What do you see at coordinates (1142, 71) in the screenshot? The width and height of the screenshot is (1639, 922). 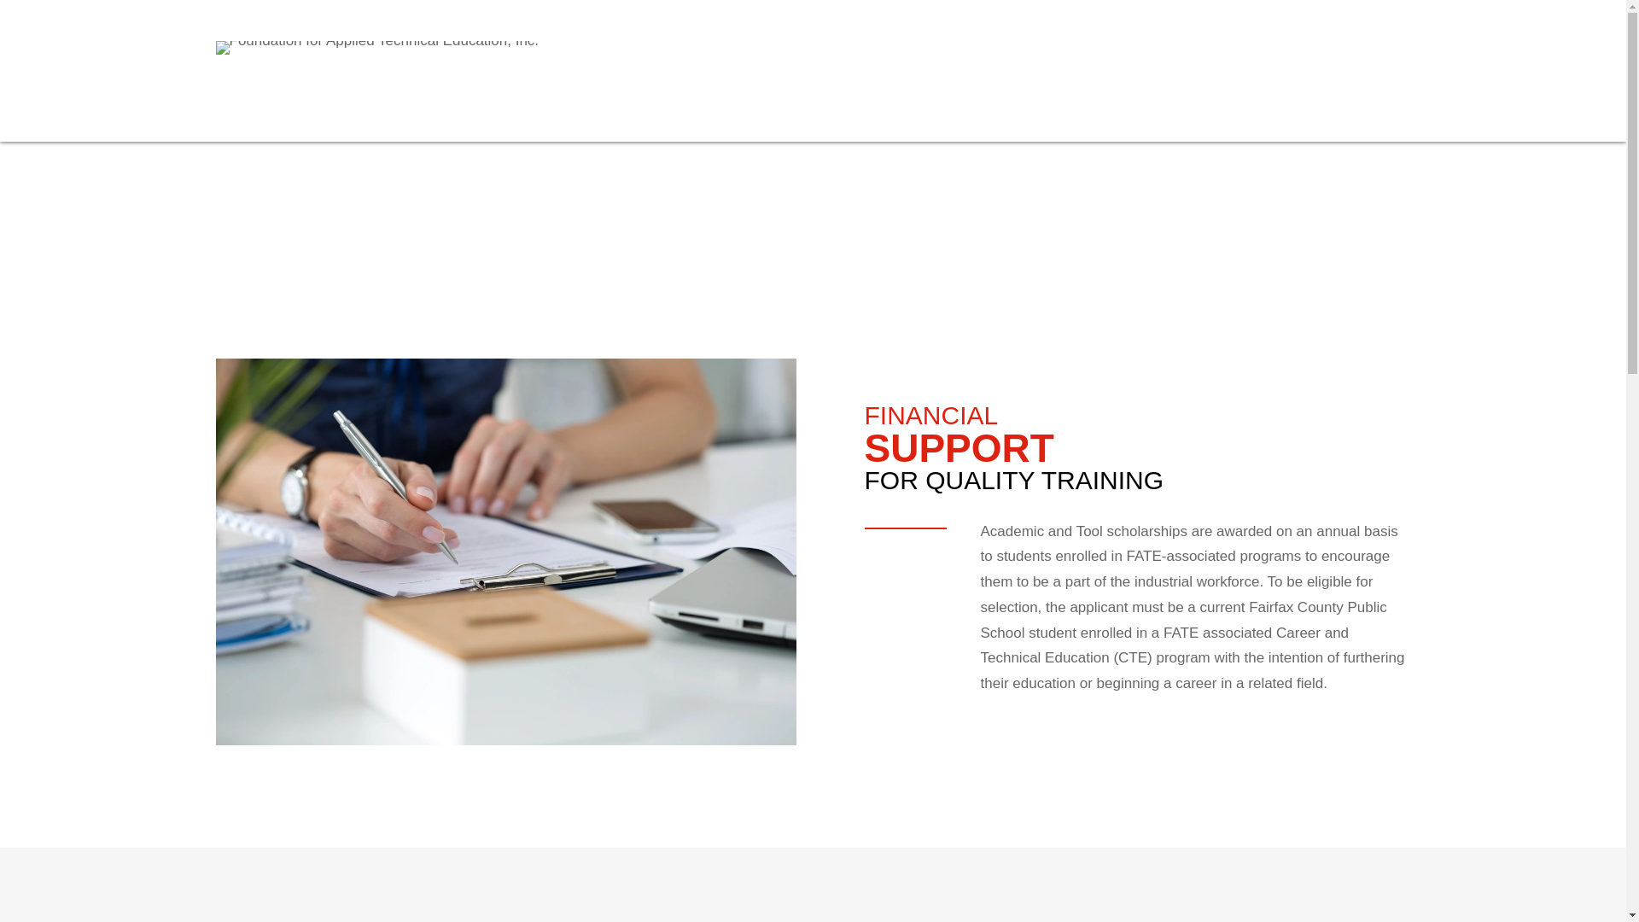 I see `CTE GRANT` at bounding box center [1142, 71].